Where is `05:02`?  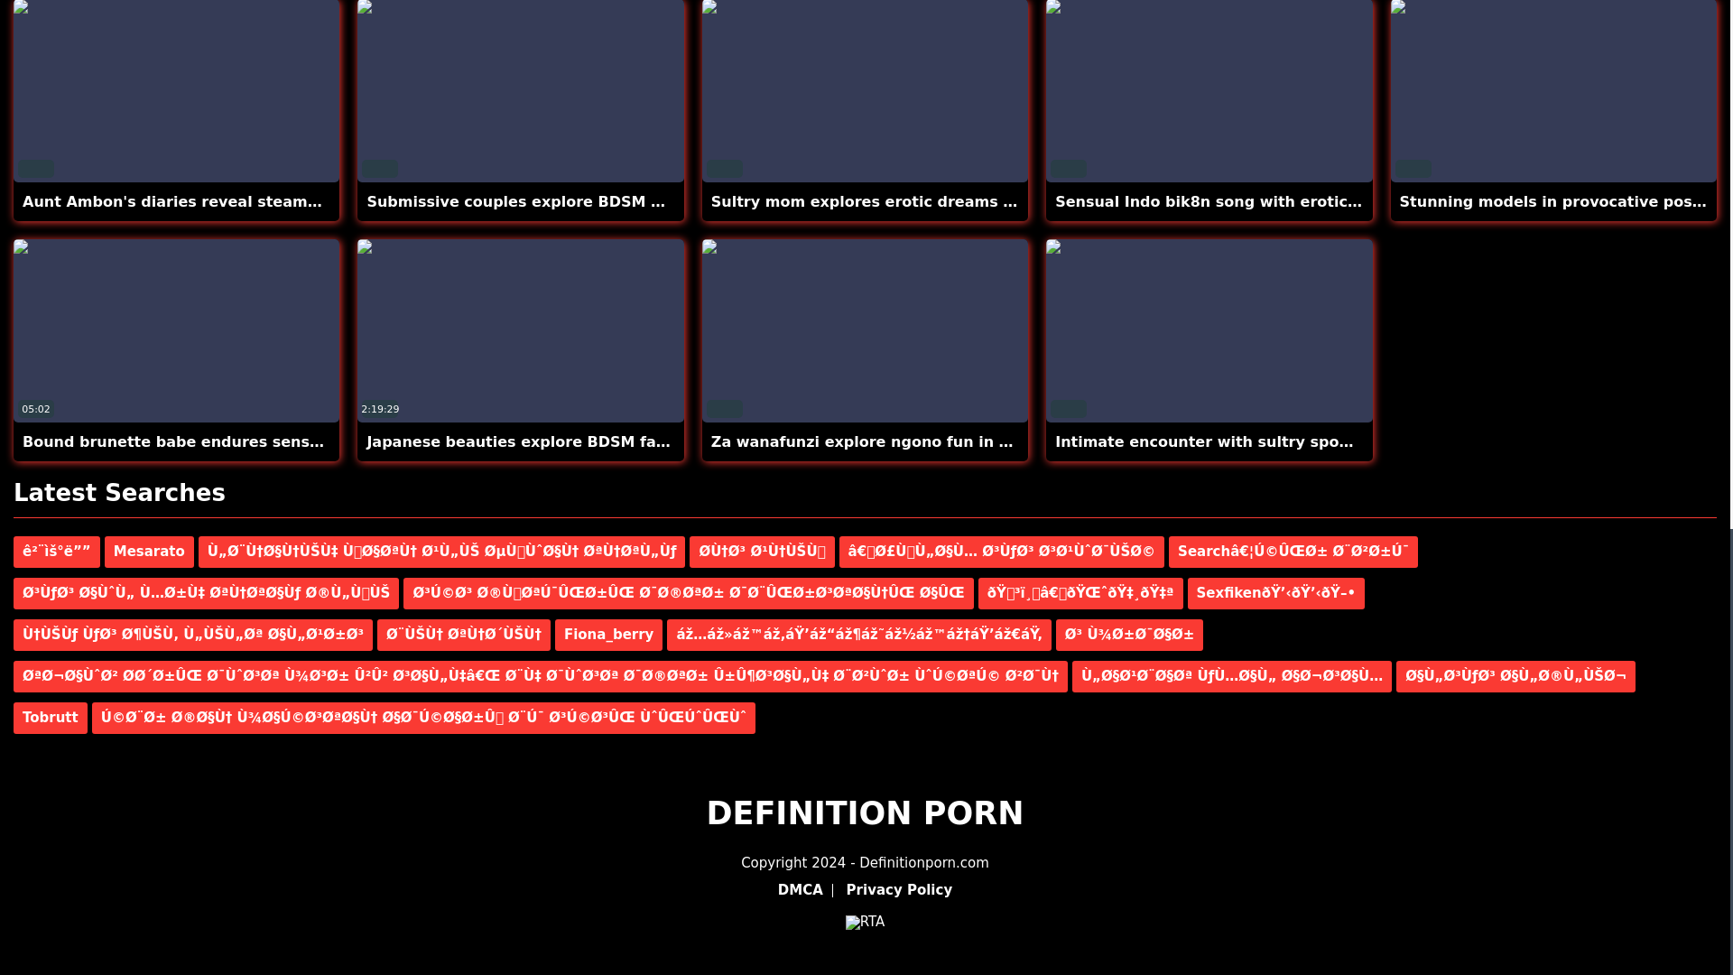
05:02 is located at coordinates (177, 330).